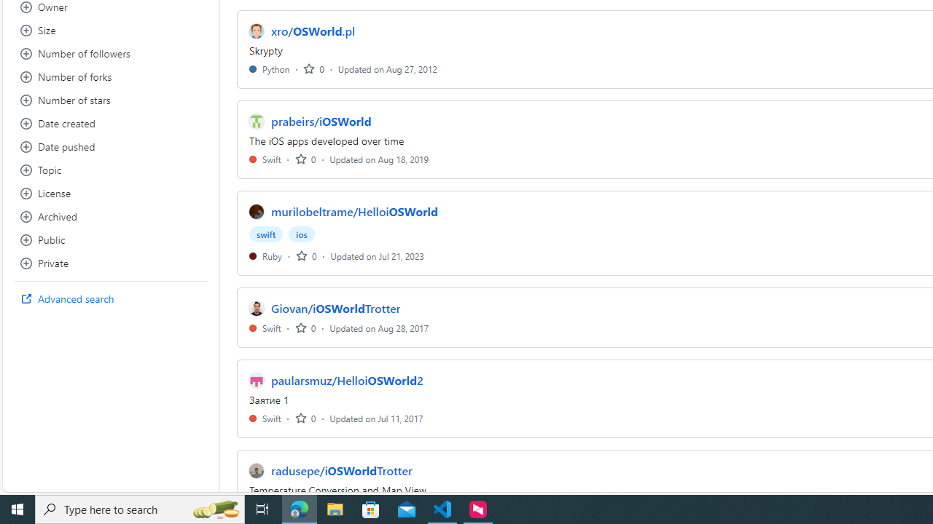  I want to click on Python, so click(270, 68).